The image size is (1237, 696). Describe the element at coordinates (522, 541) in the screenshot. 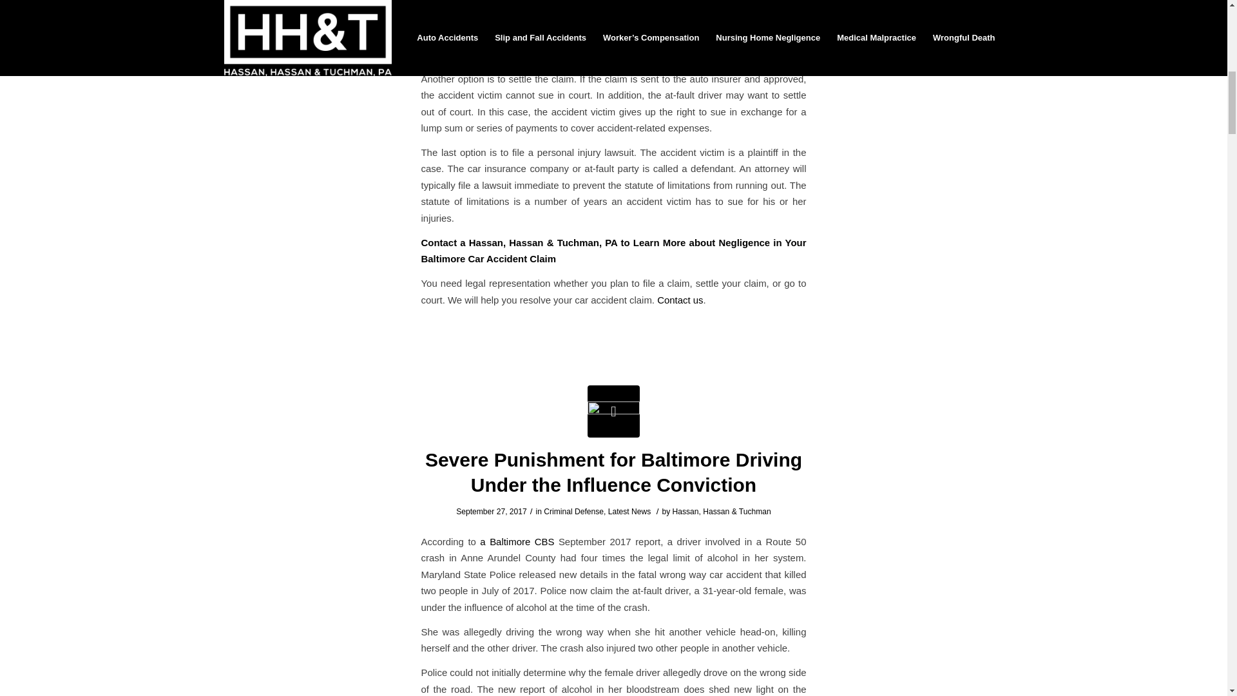

I see `Baltimore CBS` at that location.